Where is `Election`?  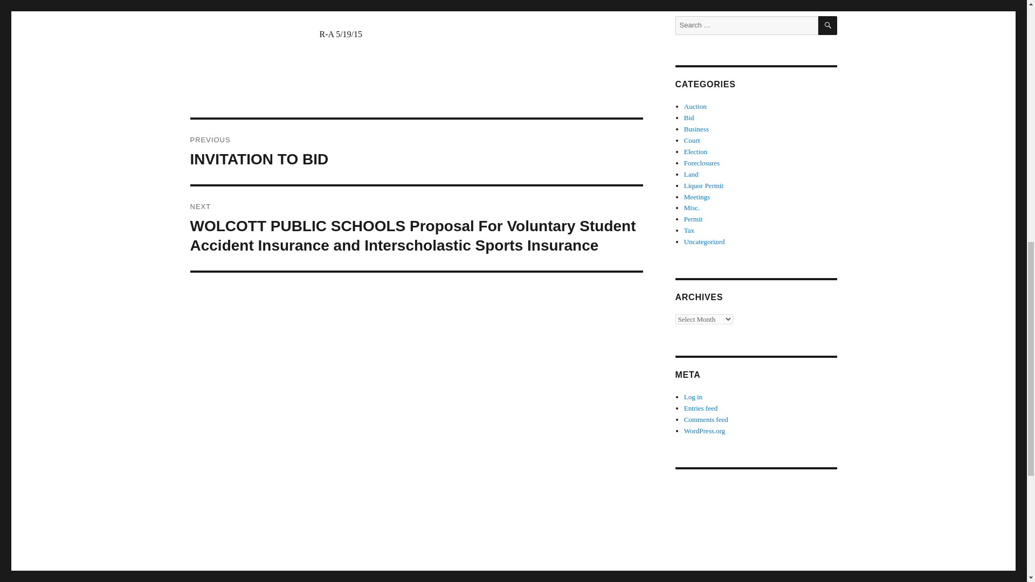
Election is located at coordinates (691, 174).